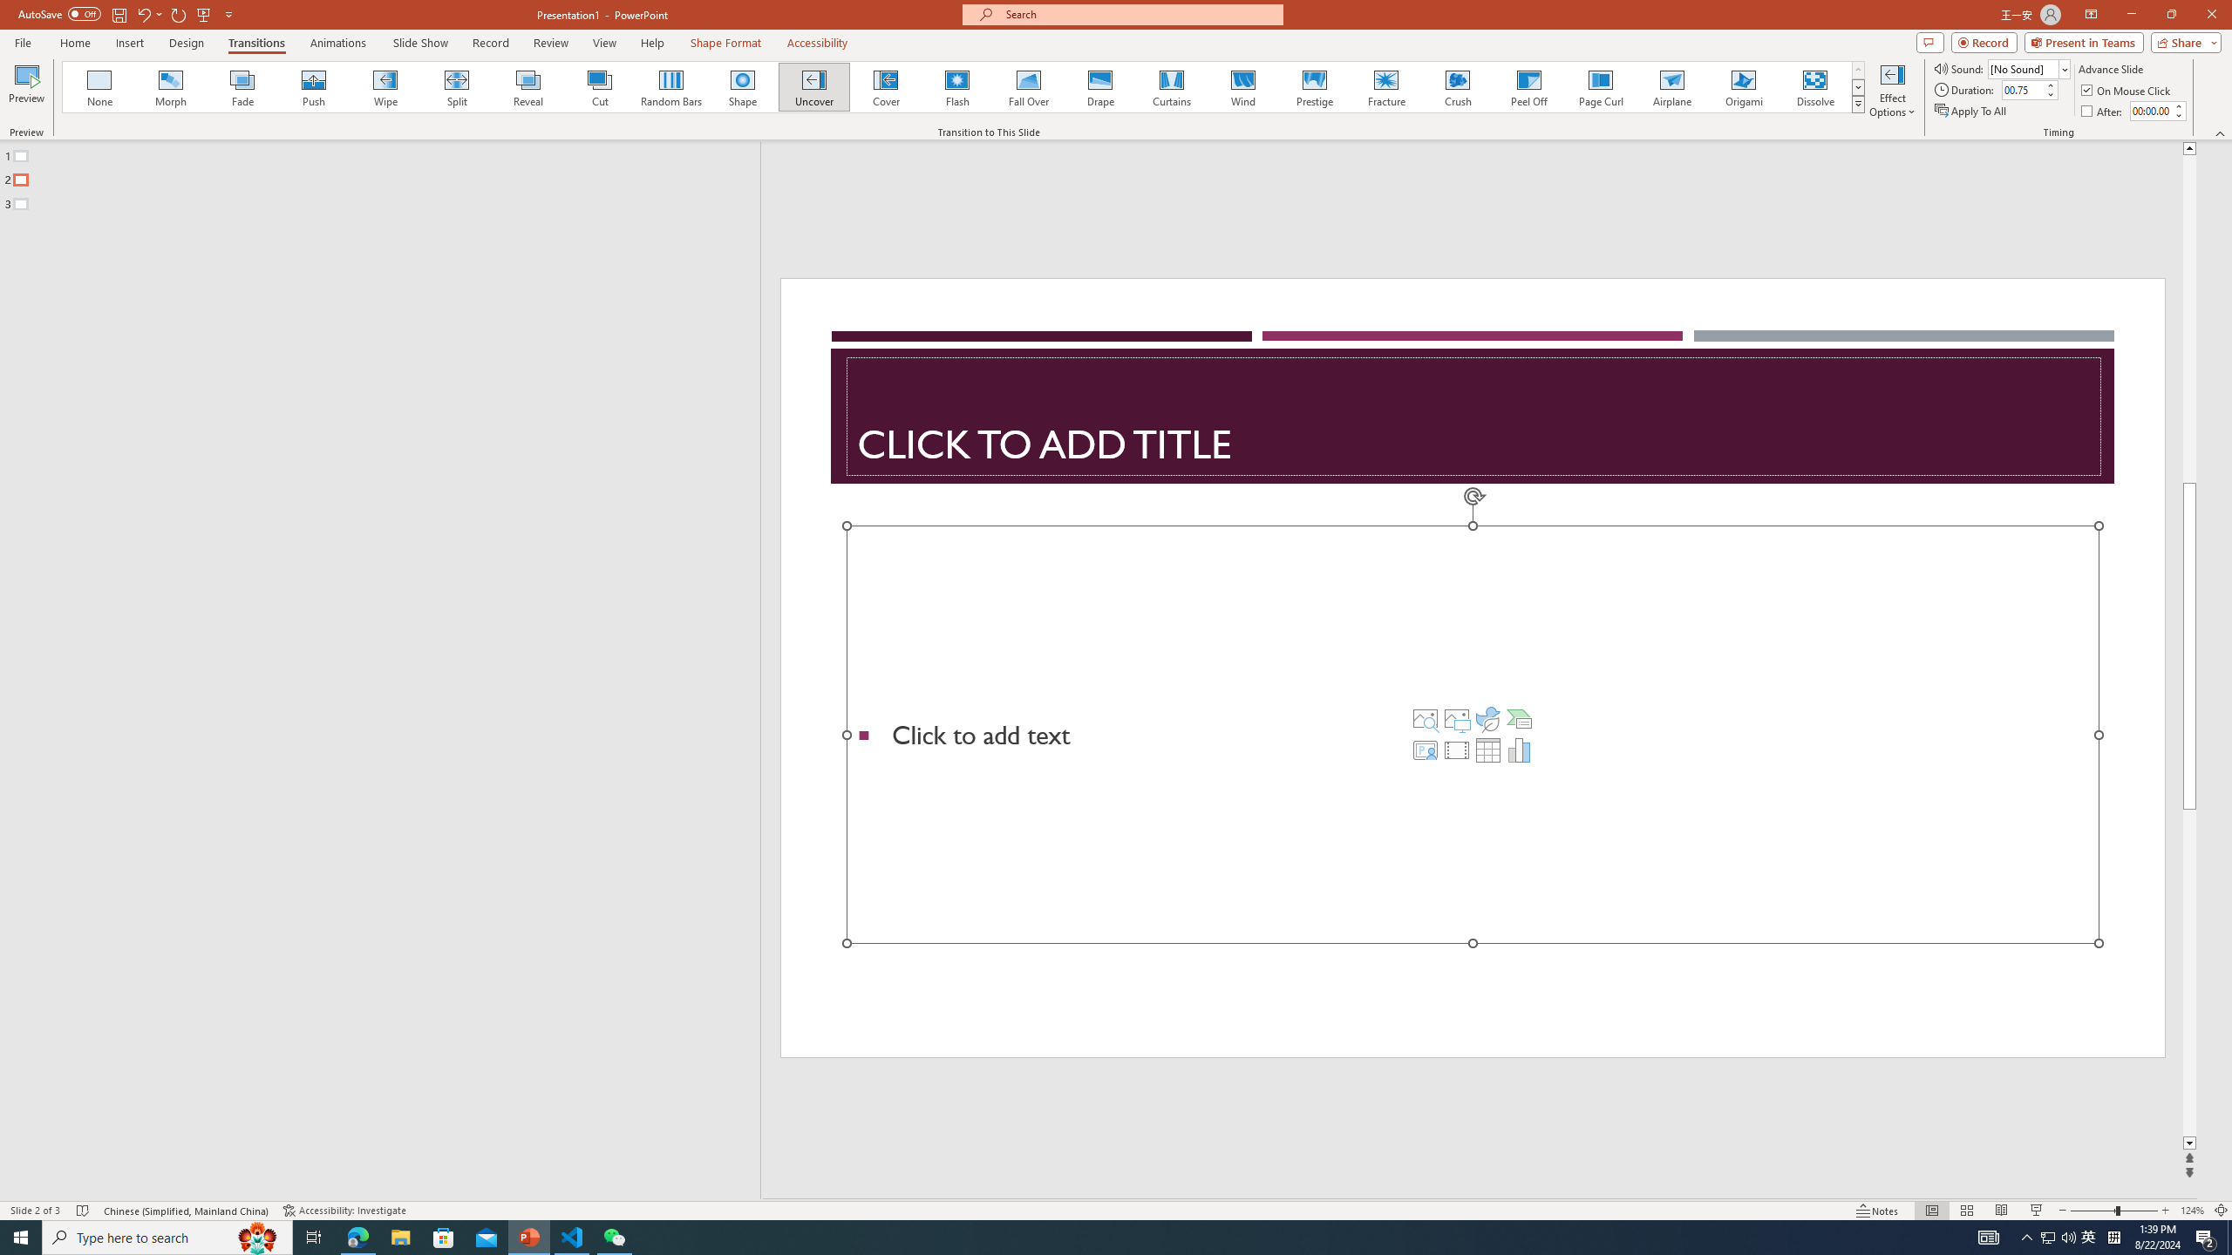 Image resolution: width=2232 pixels, height=1255 pixels. I want to click on Zoom 124%, so click(2192, 1211).